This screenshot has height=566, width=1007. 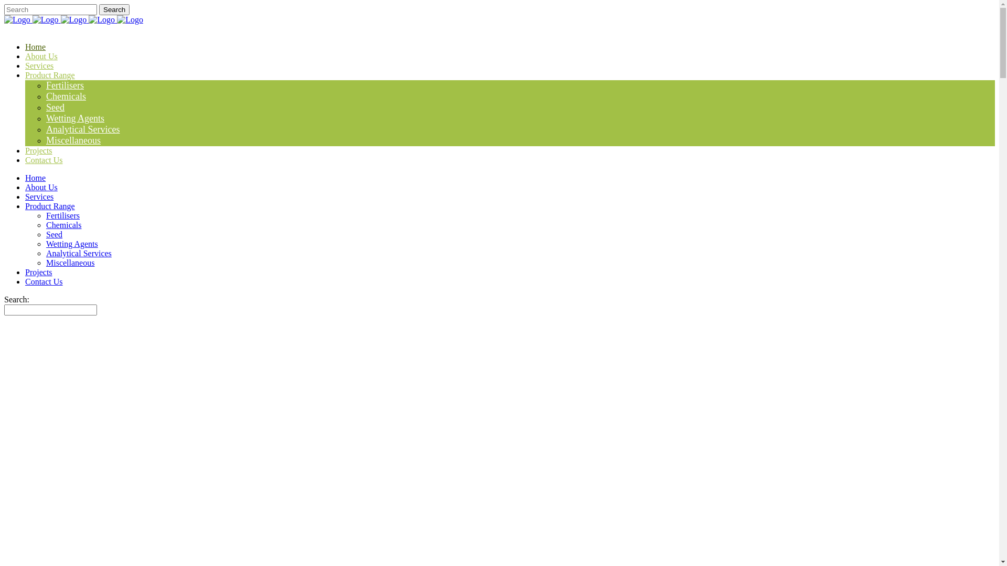 What do you see at coordinates (73, 140) in the screenshot?
I see `Miscellaneous` at bounding box center [73, 140].